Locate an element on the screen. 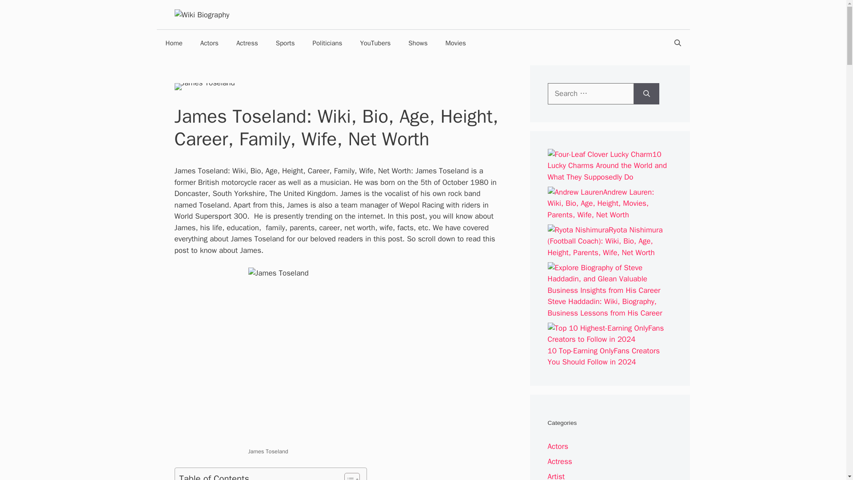 The height and width of the screenshot is (480, 853). Actors is located at coordinates (209, 43).